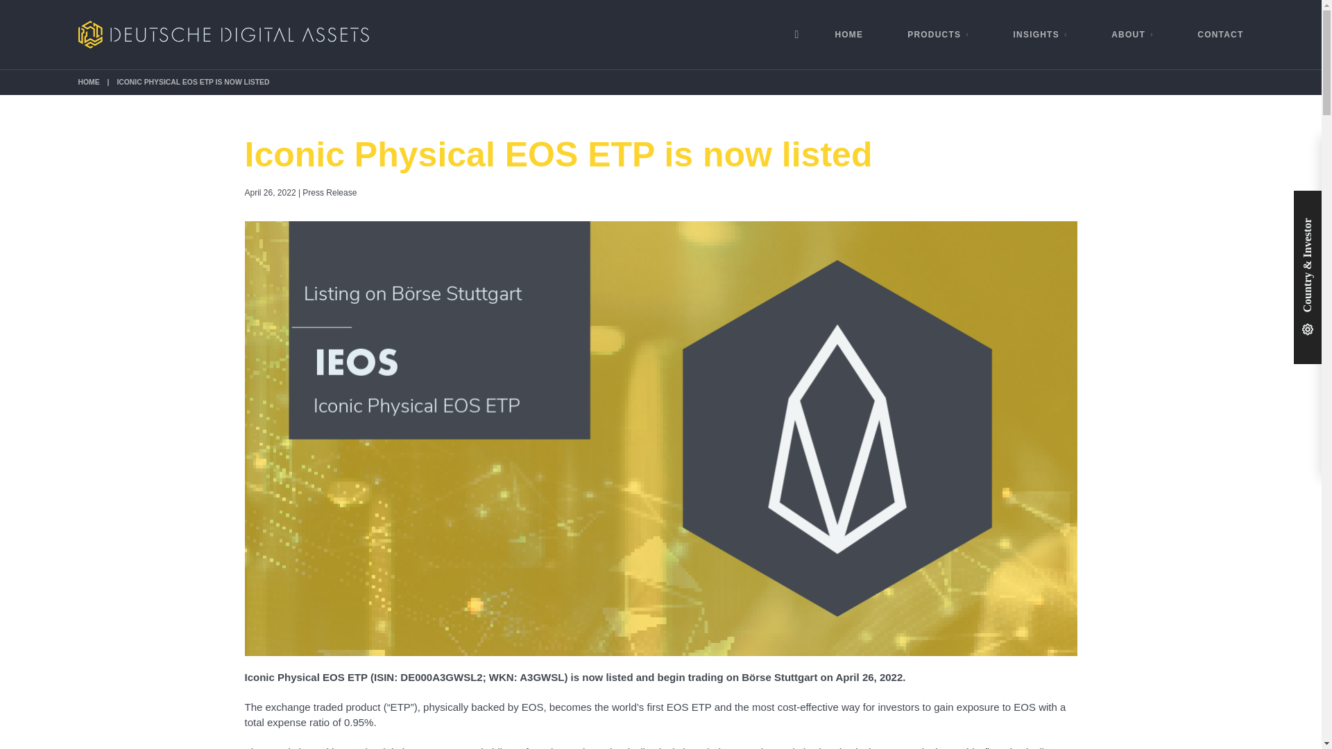 The image size is (1332, 749). What do you see at coordinates (849, 35) in the screenshot?
I see `HOME` at bounding box center [849, 35].